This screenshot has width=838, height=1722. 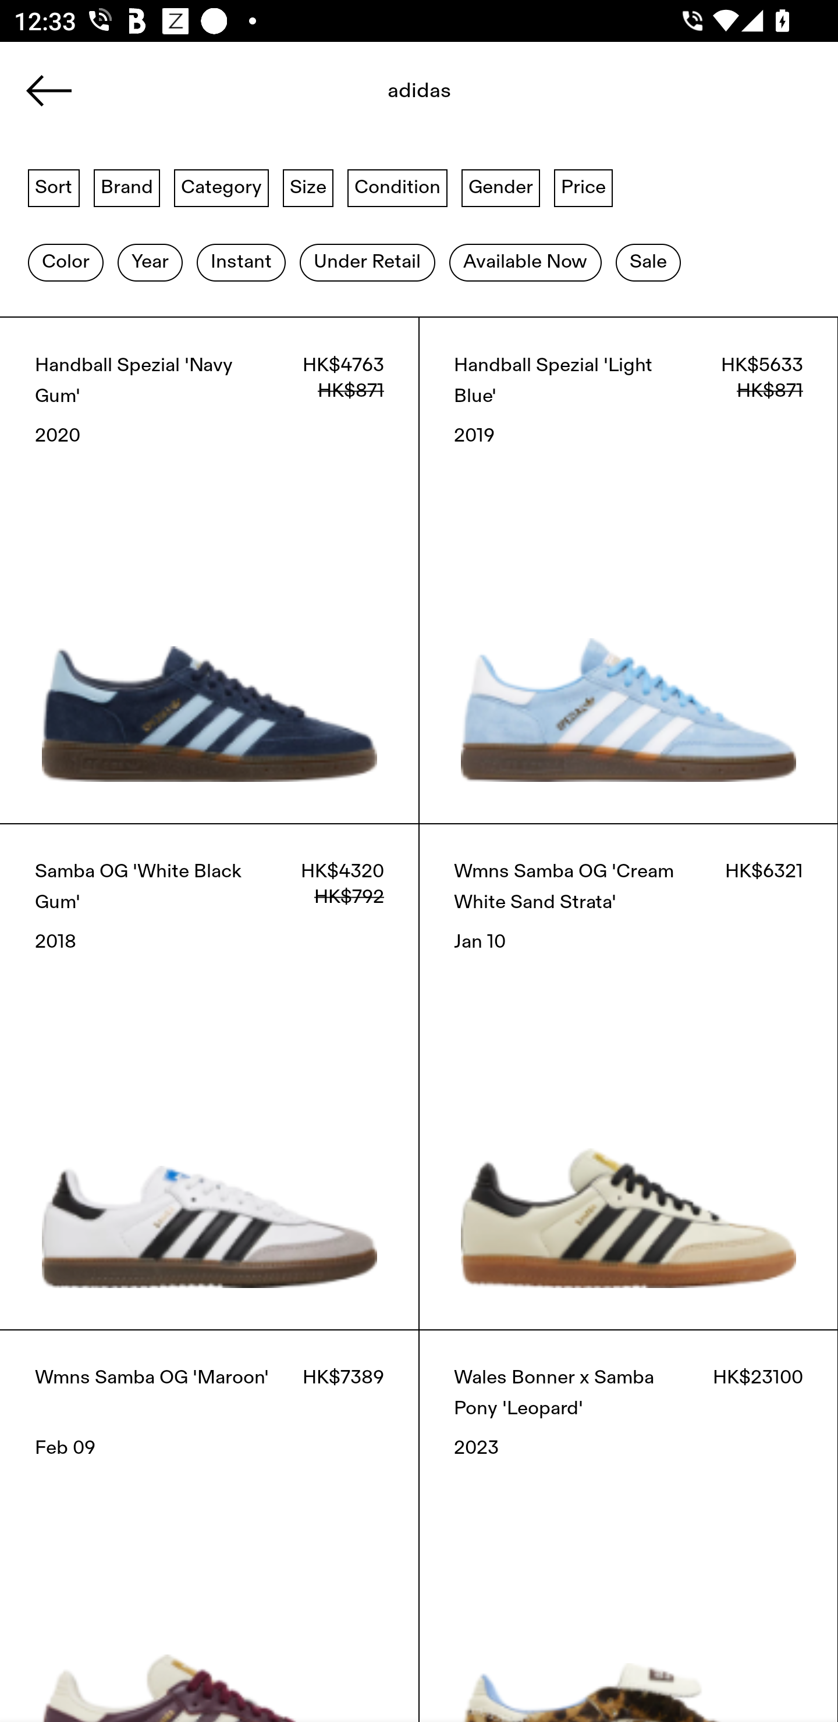 What do you see at coordinates (583, 187) in the screenshot?
I see `Price` at bounding box center [583, 187].